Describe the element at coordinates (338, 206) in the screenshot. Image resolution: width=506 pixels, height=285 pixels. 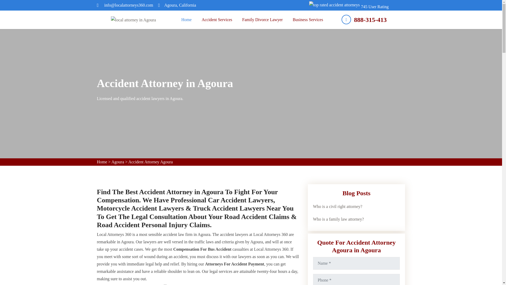
I see `Who is a civil right attorney?` at that location.